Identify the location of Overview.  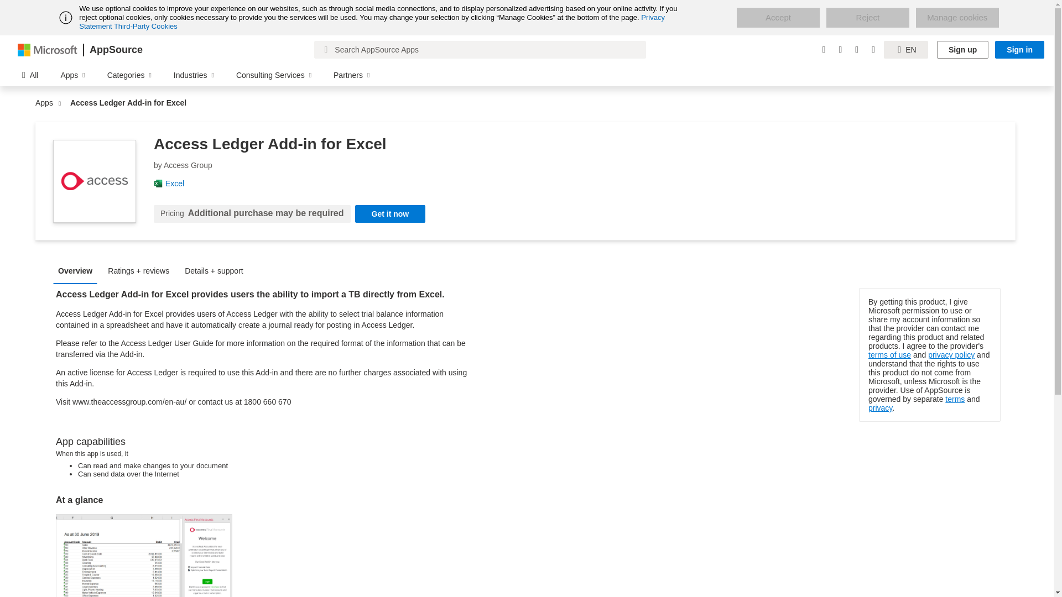
(78, 270).